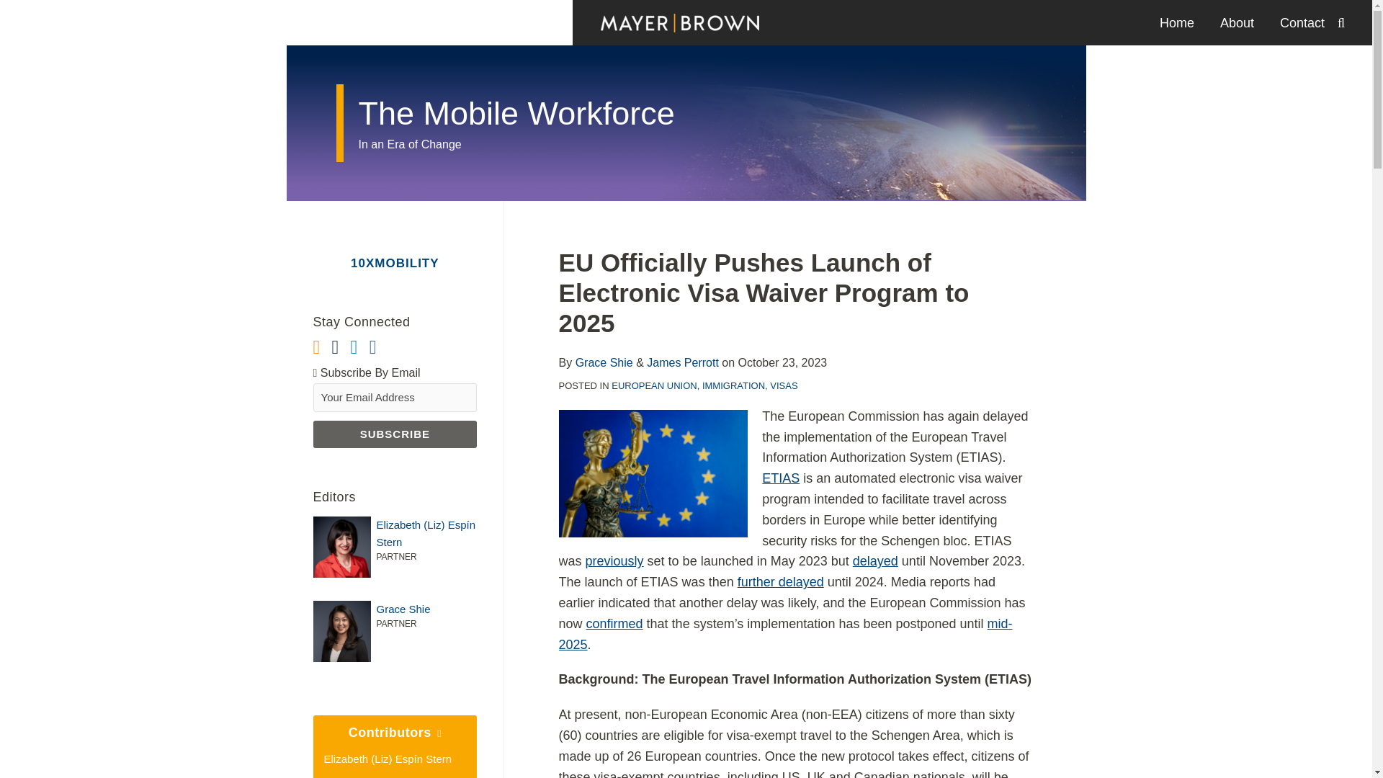 This screenshot has width=1383, height=778. I want to click on About, so click(1237, 23).